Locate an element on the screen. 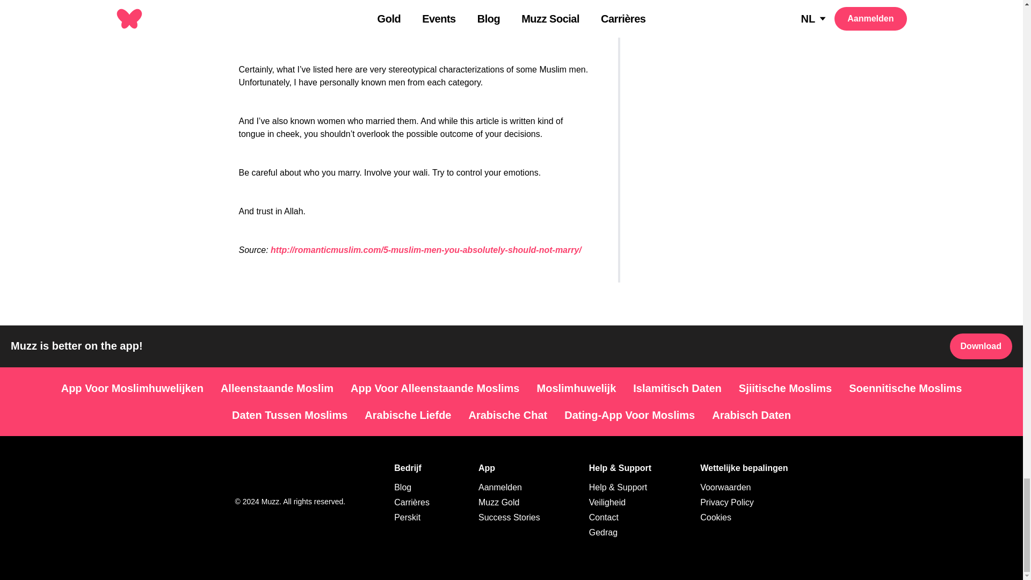 The width and height of the screenshot is (1031, 580). Alleenstaande Moslim is located at coordinates (277, 388).